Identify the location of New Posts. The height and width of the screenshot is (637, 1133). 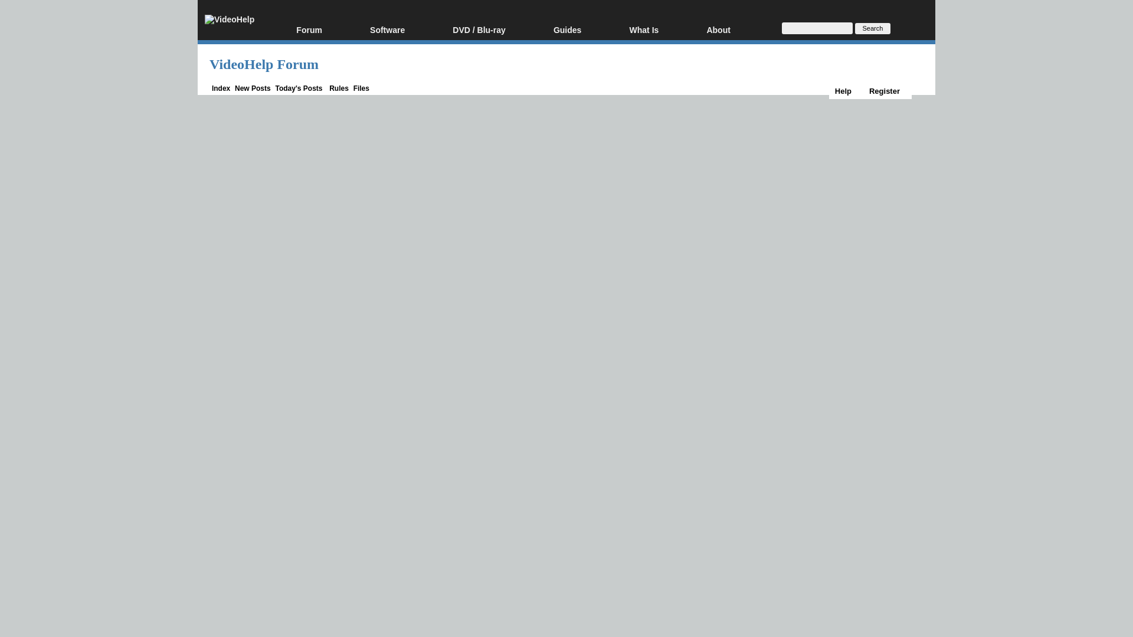
(253, 88).